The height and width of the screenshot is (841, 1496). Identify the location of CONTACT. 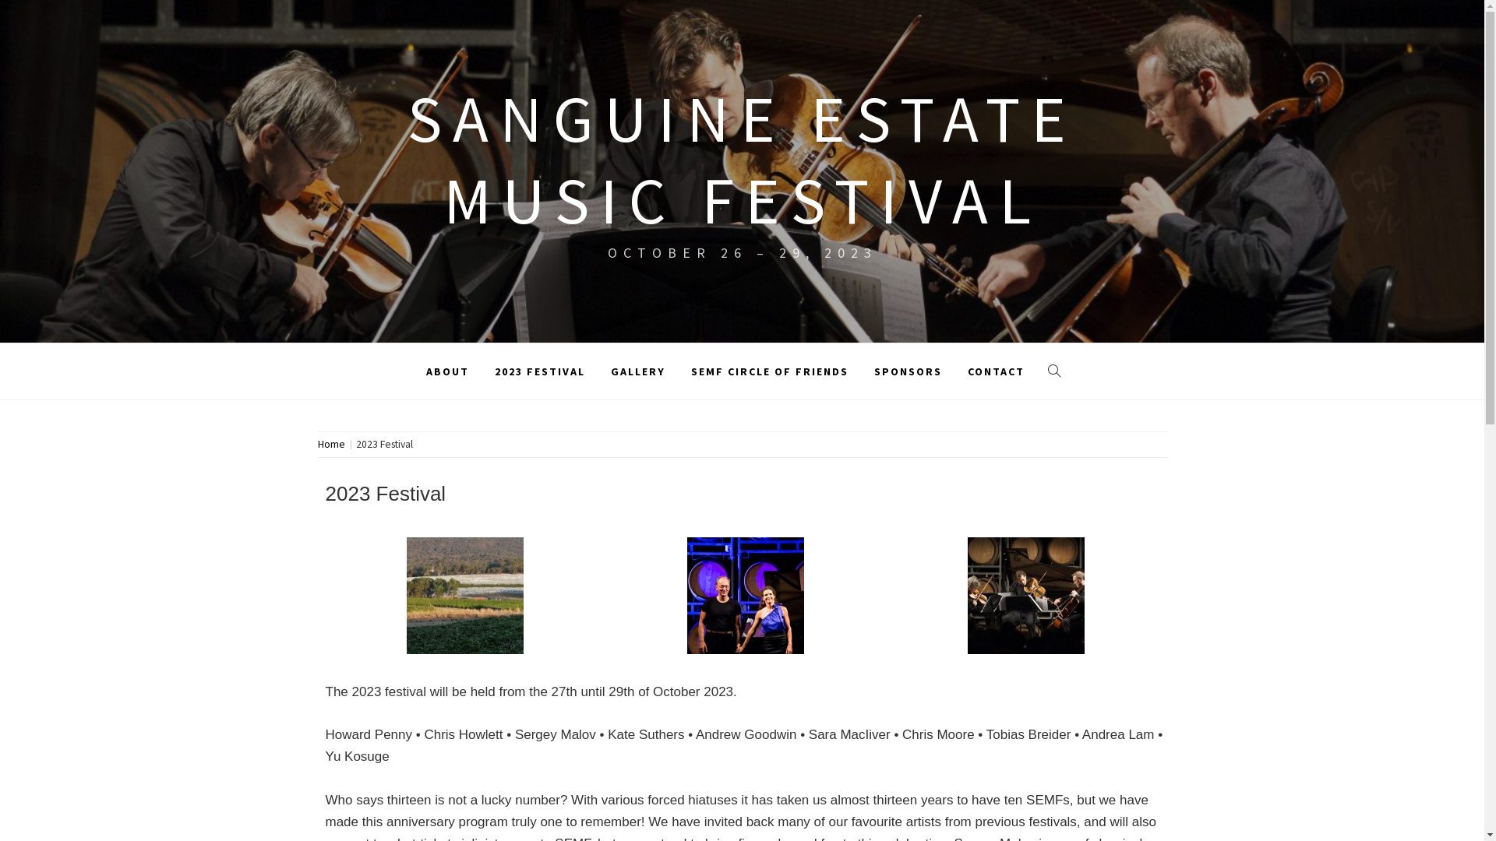
(996, 371).